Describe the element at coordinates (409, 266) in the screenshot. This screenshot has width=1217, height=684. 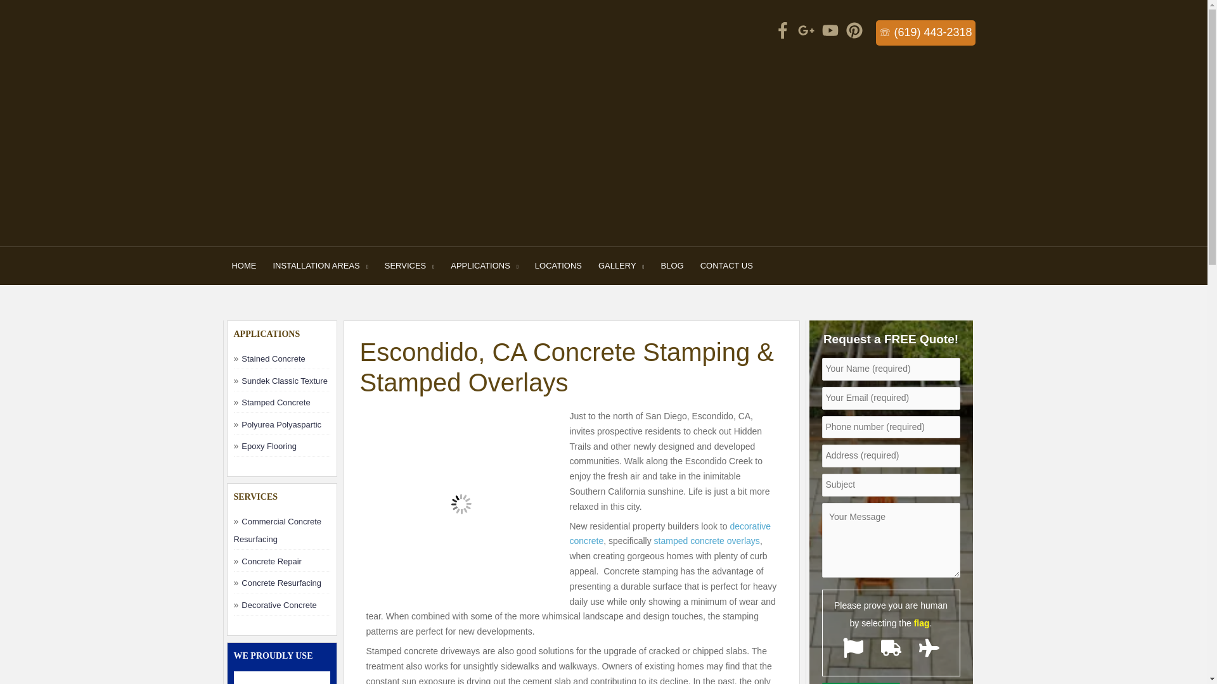
I see `SERVICES` at that location.